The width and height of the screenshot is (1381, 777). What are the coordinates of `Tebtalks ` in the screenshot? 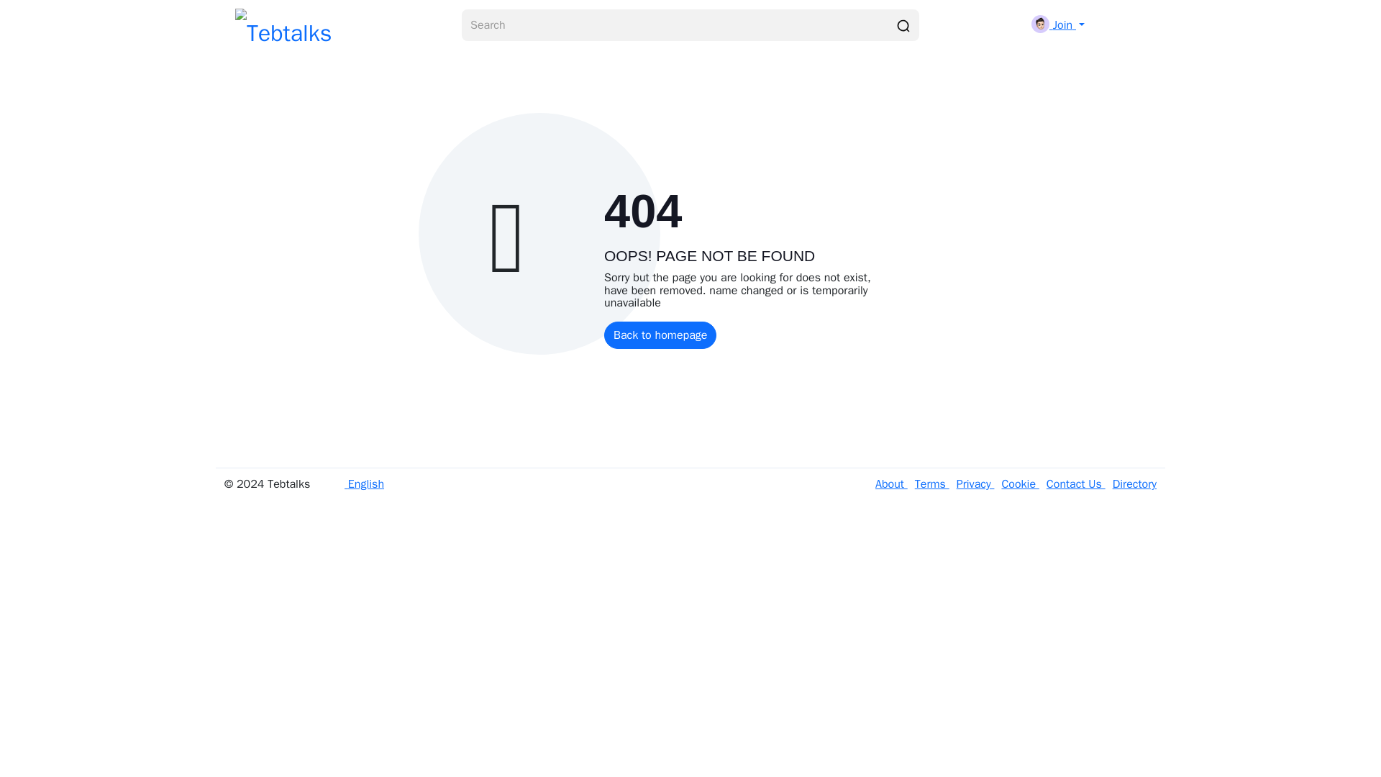 It's located at (283, 26).